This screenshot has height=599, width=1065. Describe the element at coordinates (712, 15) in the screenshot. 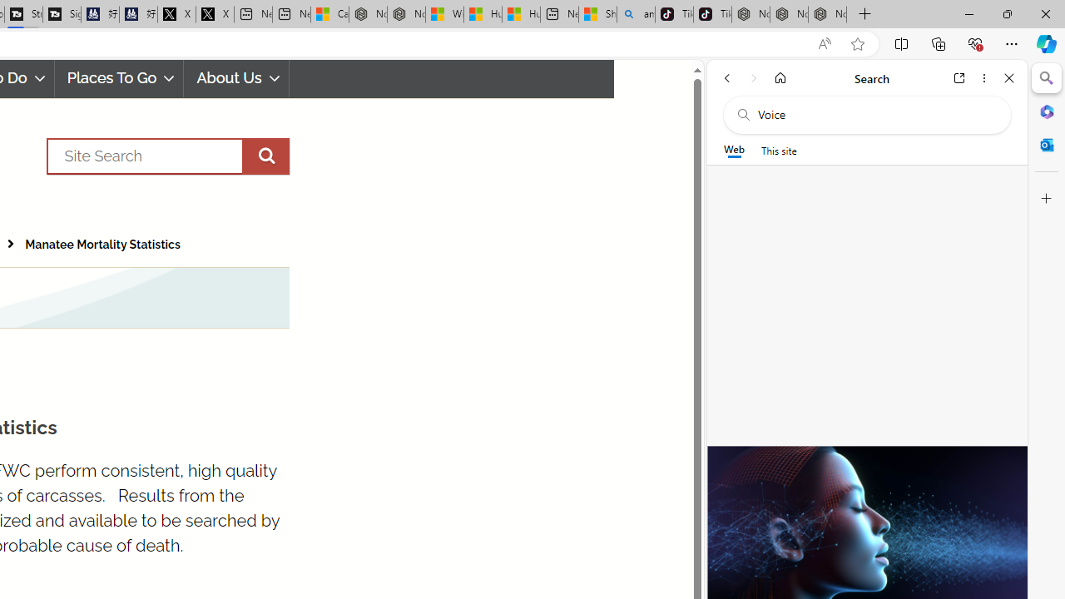

I see `TikTok` at that location.